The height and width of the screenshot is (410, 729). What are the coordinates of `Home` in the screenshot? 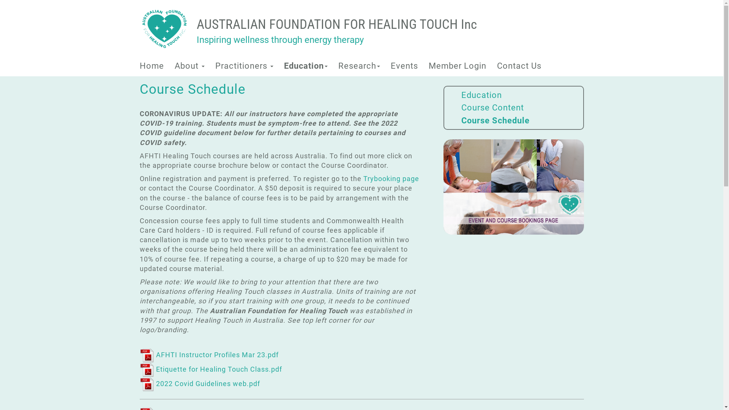 It's located at (152, 66).